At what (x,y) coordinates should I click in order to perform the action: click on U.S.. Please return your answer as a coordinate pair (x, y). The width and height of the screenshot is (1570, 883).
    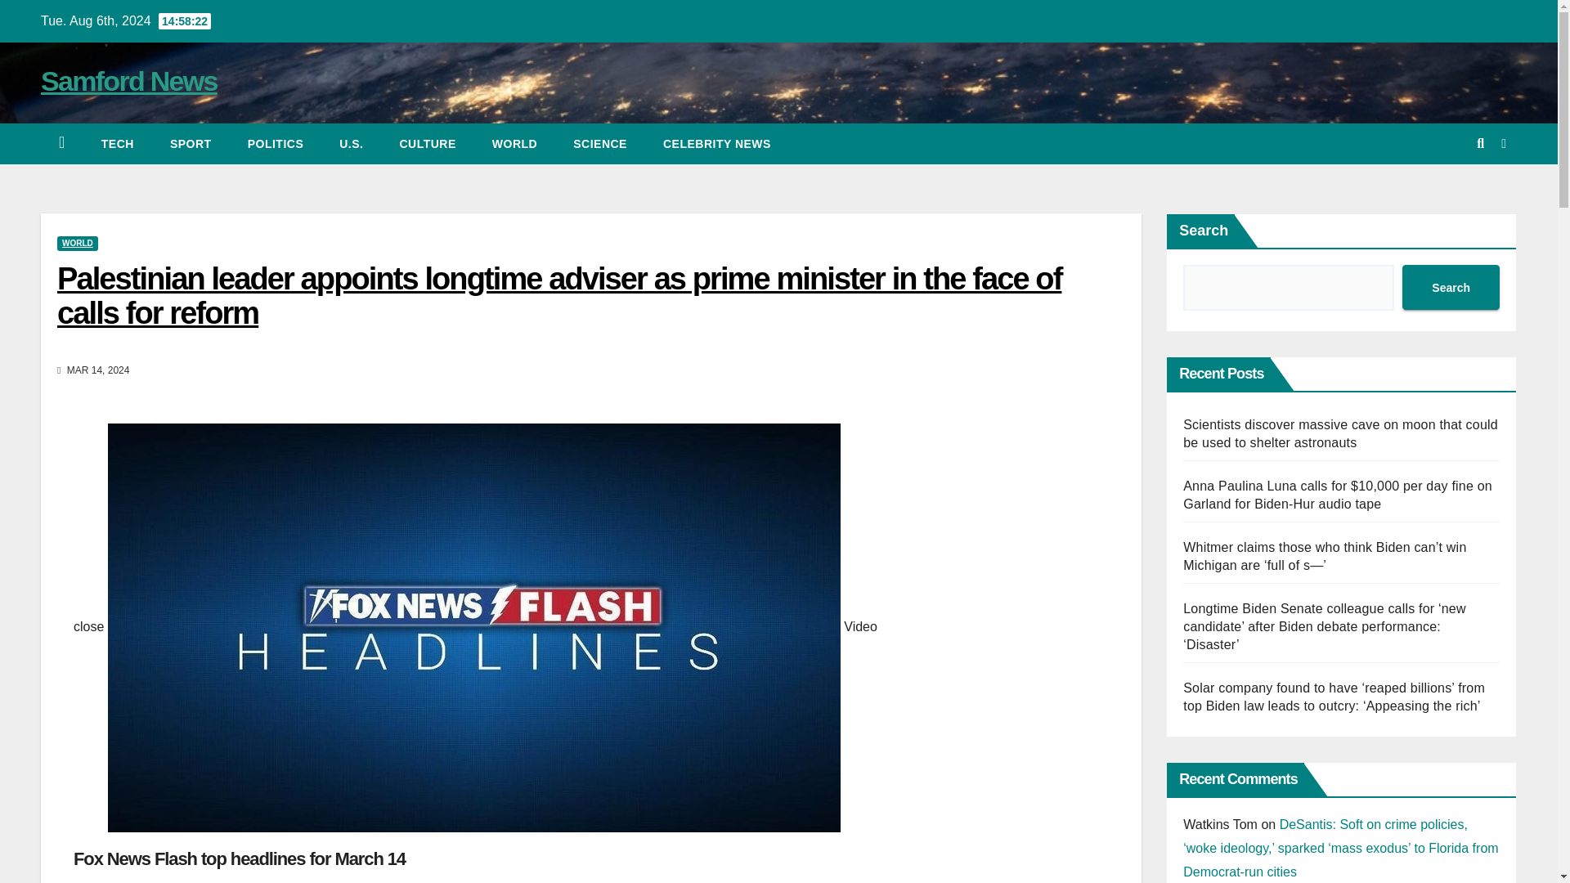
    Looking at the image, I should click on (352, 144).